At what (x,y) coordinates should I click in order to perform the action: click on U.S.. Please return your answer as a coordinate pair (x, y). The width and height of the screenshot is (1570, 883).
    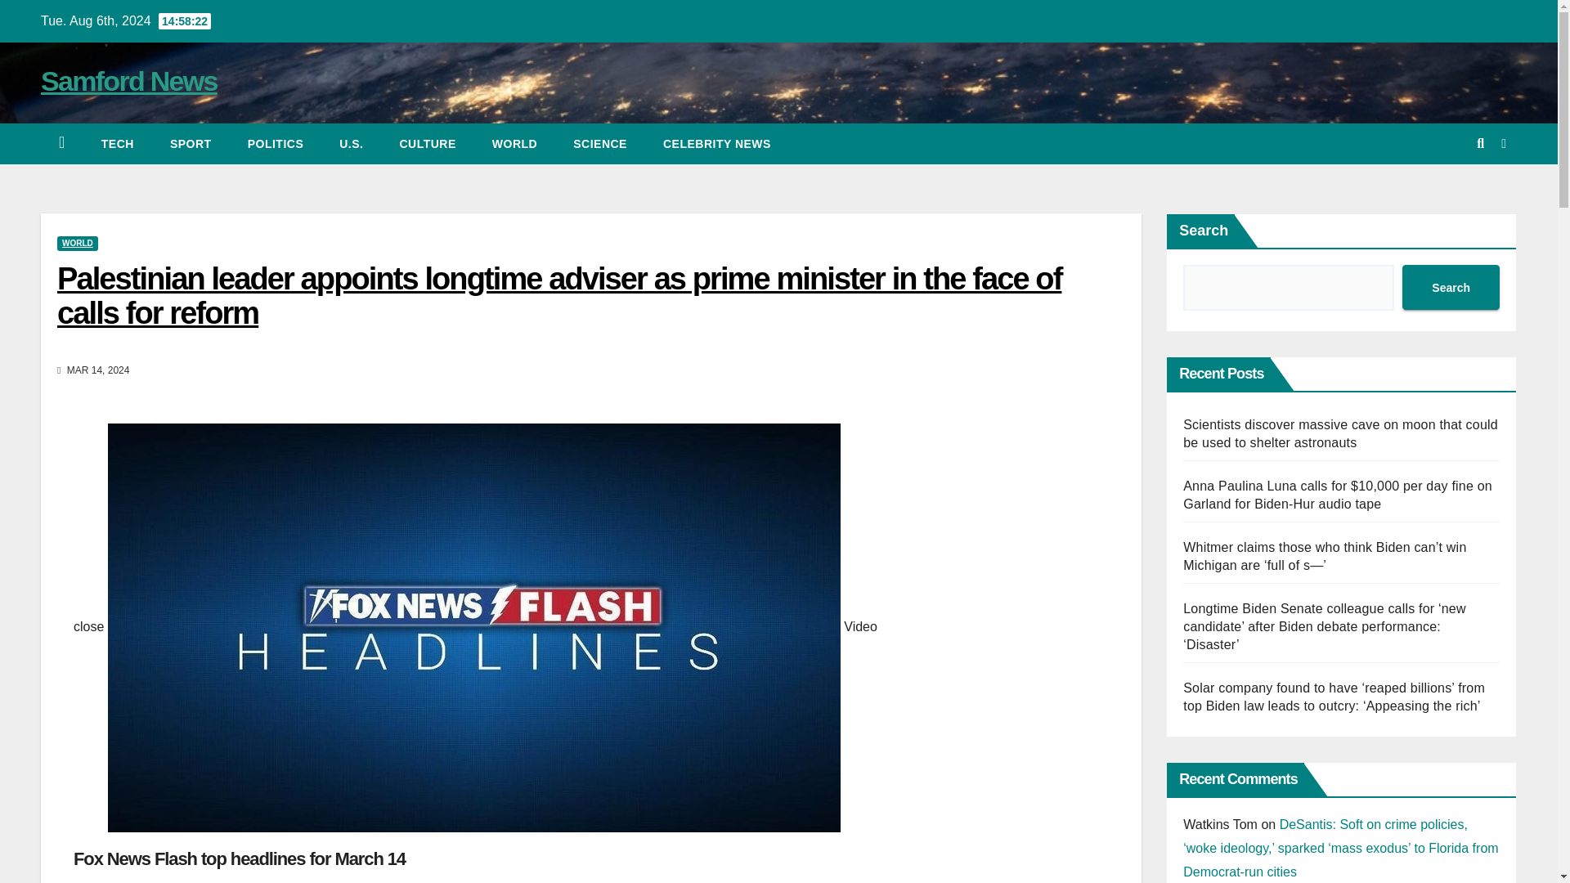
    Looking at the image, I should click on (352, 144).